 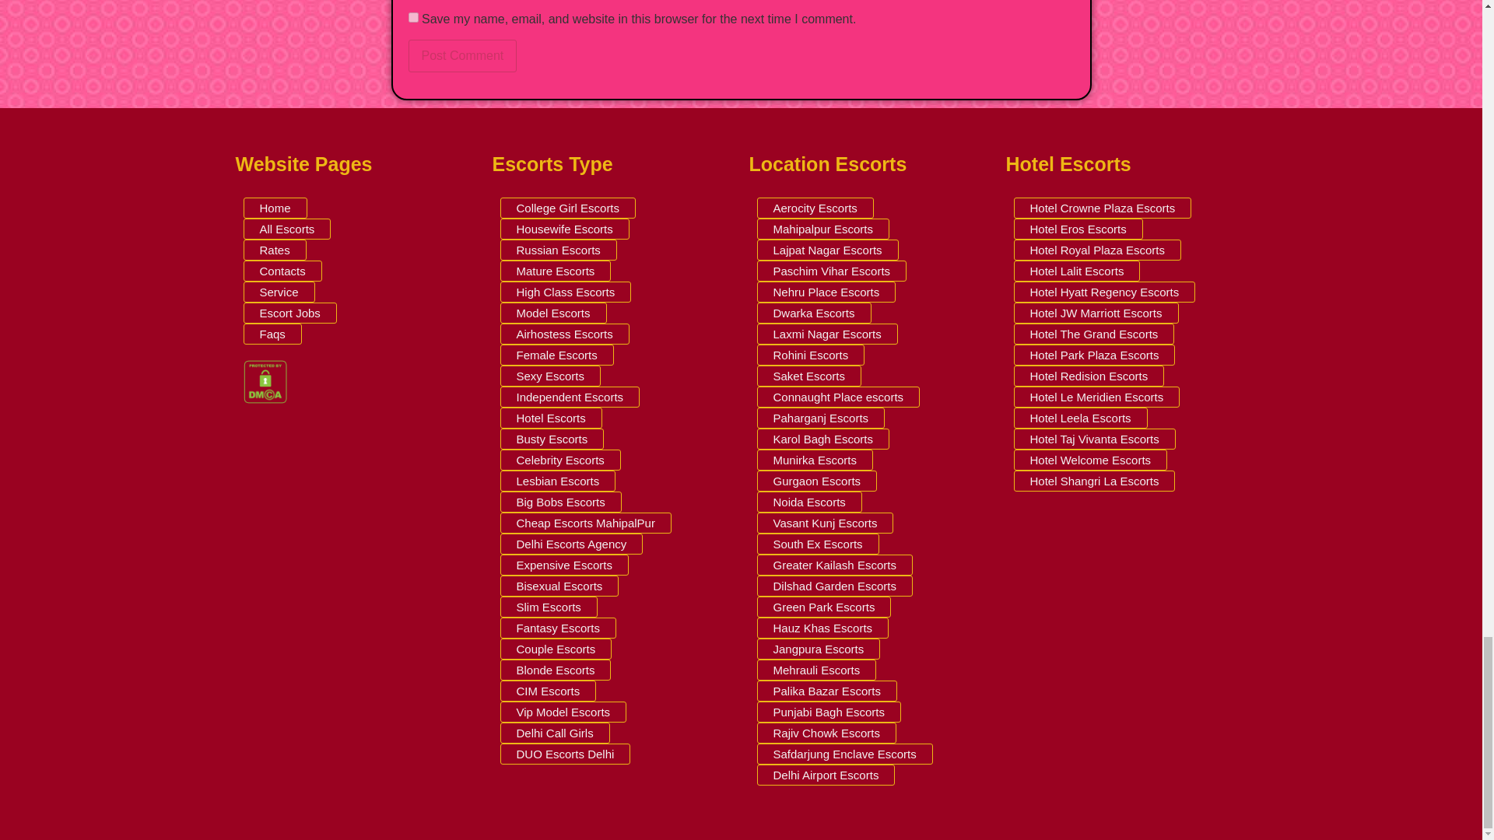 I want to click on Airhostess Escorts, so click(x=563, y=333).